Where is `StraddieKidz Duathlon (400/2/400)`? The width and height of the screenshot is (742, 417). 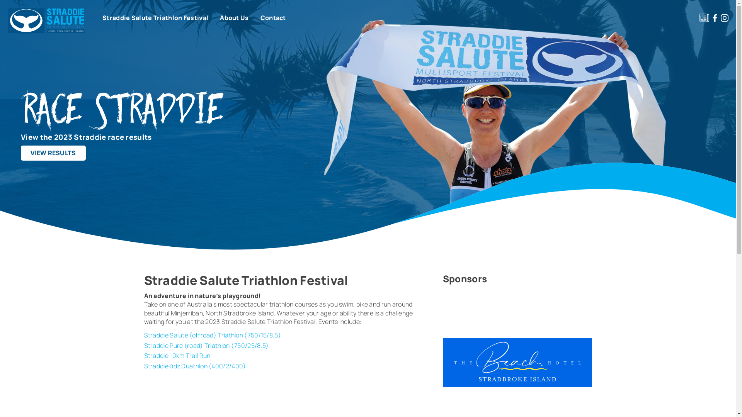
StraddieKidz Duathlon (400/2/400) is located at coordinates (195, 366).